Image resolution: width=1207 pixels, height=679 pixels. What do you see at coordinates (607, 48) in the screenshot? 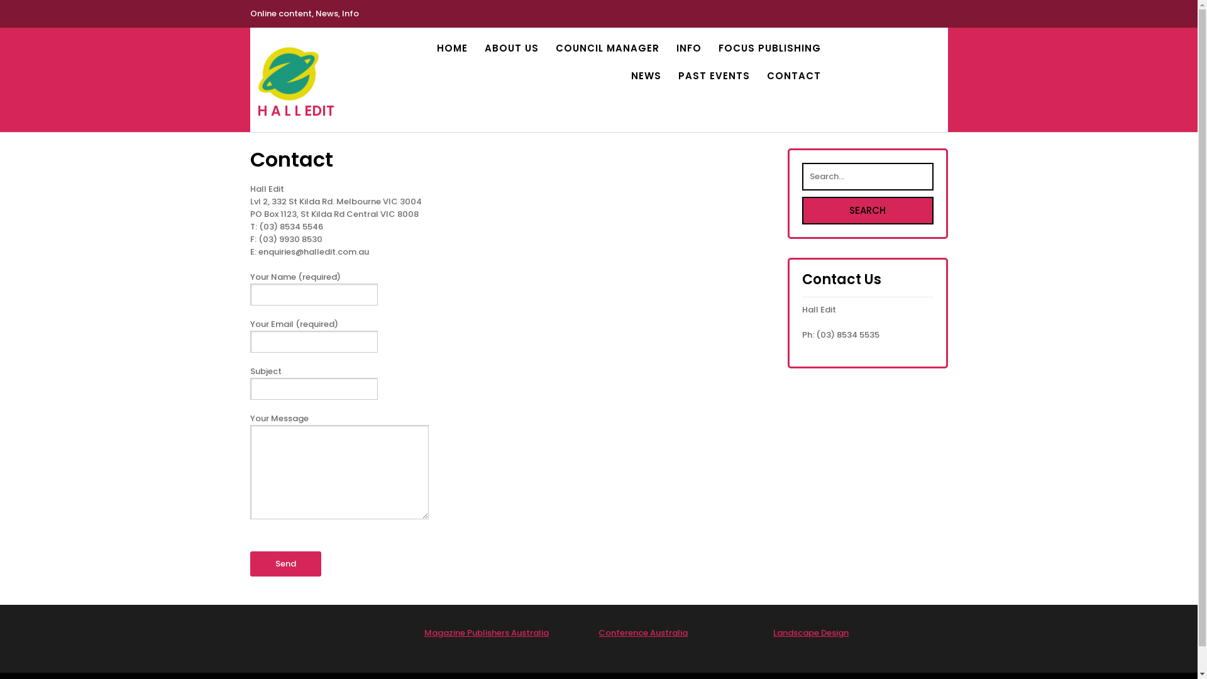
I see `COUNCIL MANAGER` at bounding box center [607, 48].